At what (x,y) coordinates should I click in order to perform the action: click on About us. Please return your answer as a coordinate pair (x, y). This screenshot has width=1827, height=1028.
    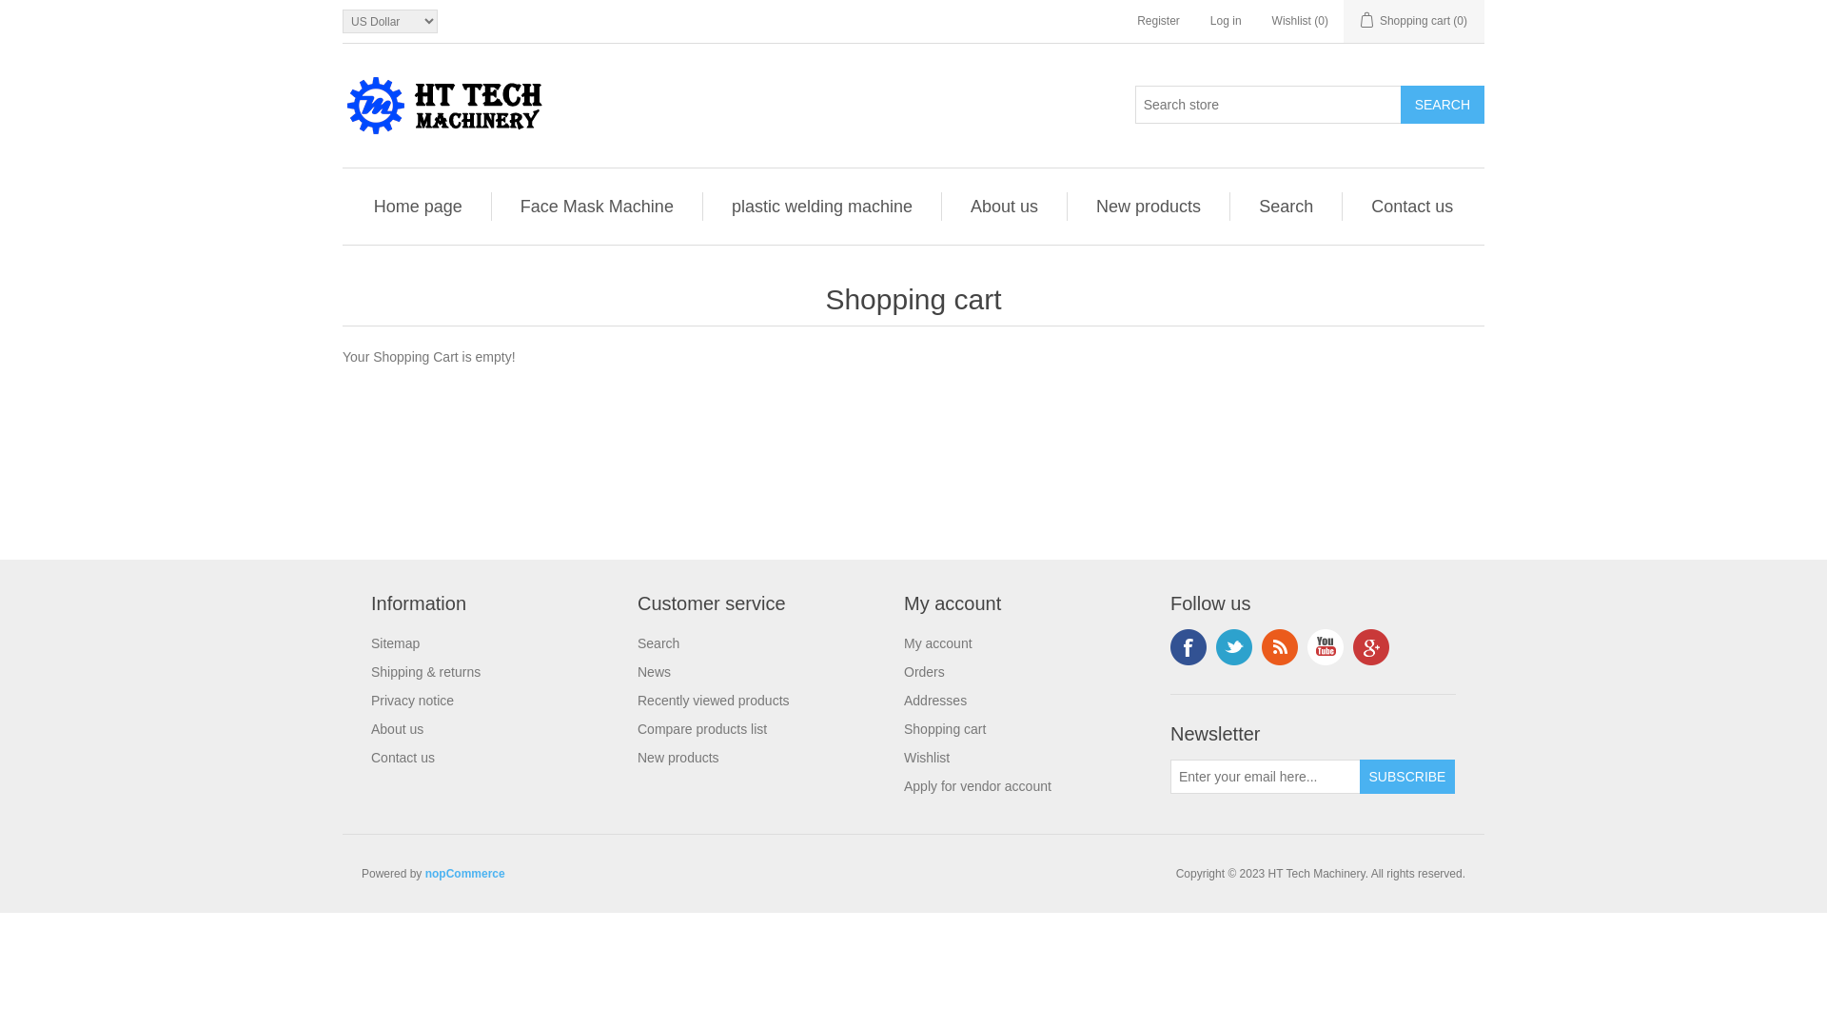
    Looking at the image, I should click on (1004, 207).